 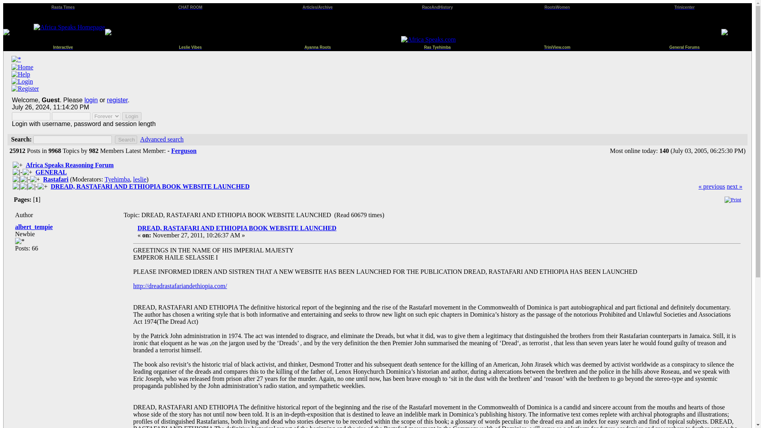 What do you see at coordinates (140, 179) in the screenshot?
I see `Board Moderator` at bounding box center [140, 179].